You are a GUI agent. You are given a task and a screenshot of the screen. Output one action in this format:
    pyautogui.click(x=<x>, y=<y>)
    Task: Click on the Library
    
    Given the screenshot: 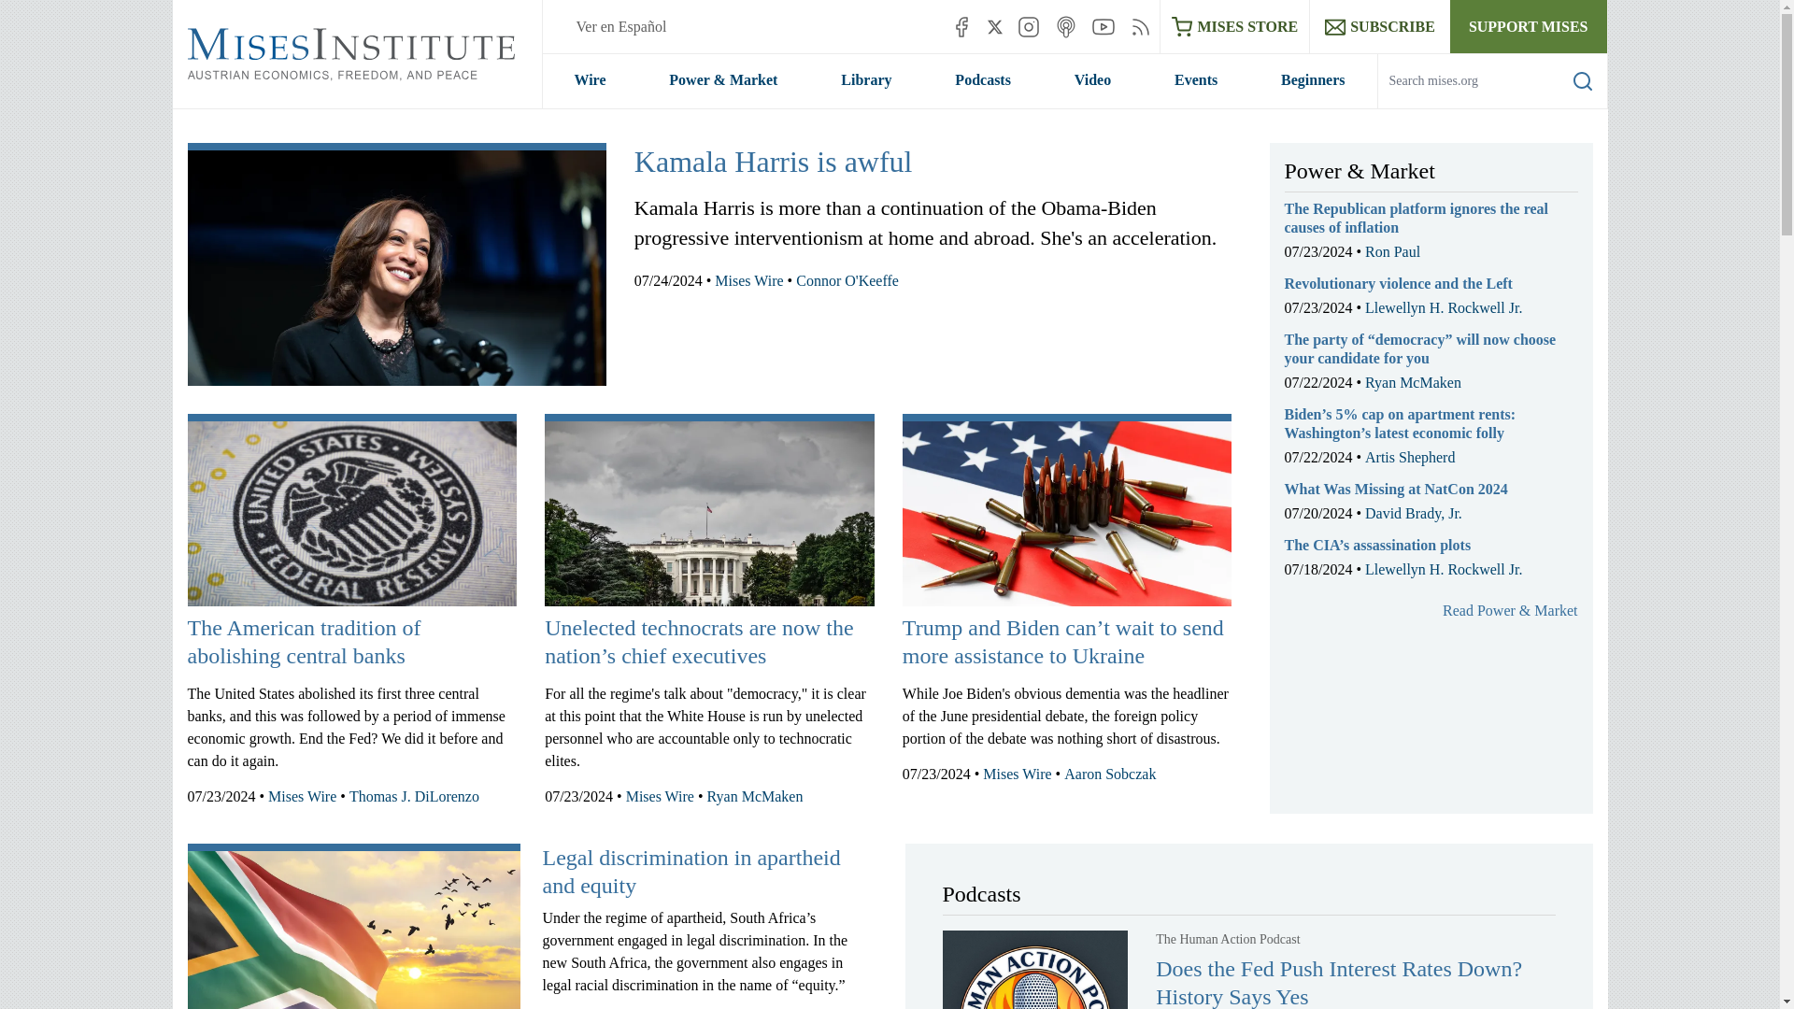 What is the action you would take?
    pyautogui.click(x=865, y=80)
    